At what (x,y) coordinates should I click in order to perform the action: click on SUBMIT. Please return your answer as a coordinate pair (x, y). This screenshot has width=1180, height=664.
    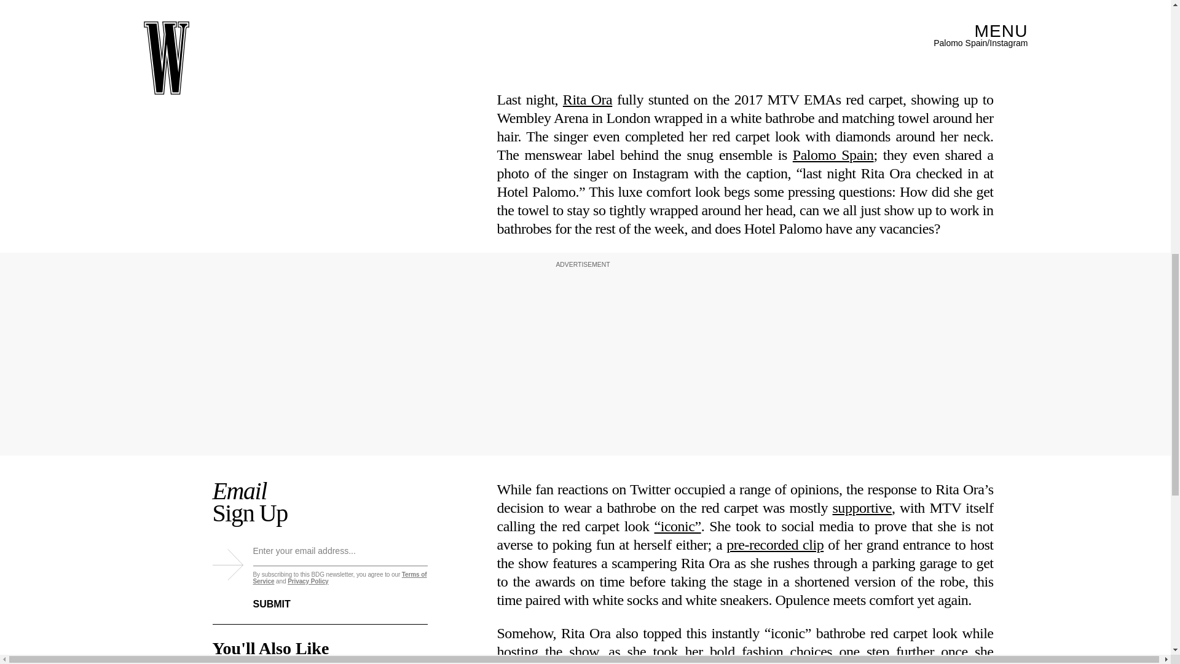
    Looking at the image, I should click on (281, 601).